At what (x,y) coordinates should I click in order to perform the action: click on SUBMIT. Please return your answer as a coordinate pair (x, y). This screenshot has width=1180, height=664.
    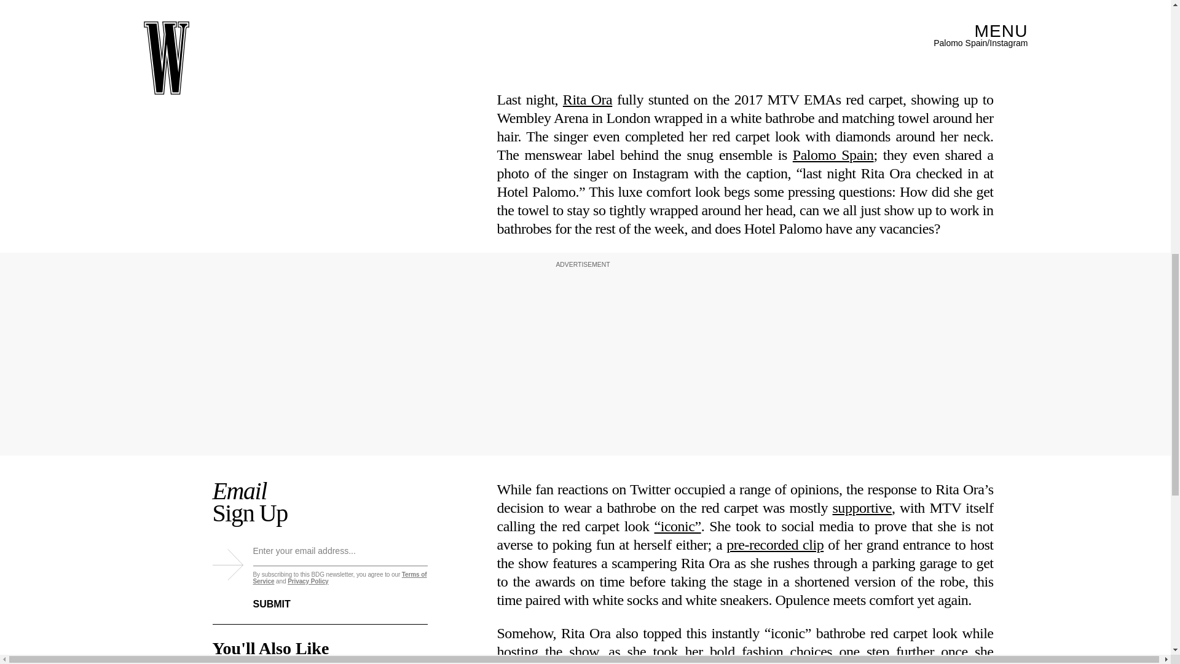
    Looking at the image, I should click on (281, 601).